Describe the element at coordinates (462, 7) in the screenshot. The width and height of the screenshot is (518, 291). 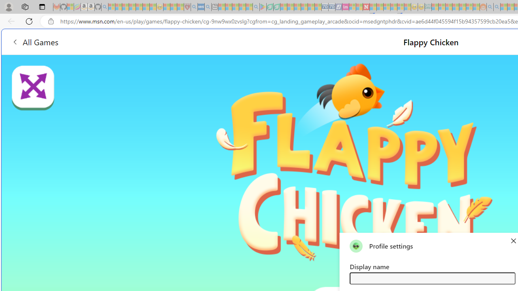
I see `Kinda Frugal - MSN - Sleeping` at that location.